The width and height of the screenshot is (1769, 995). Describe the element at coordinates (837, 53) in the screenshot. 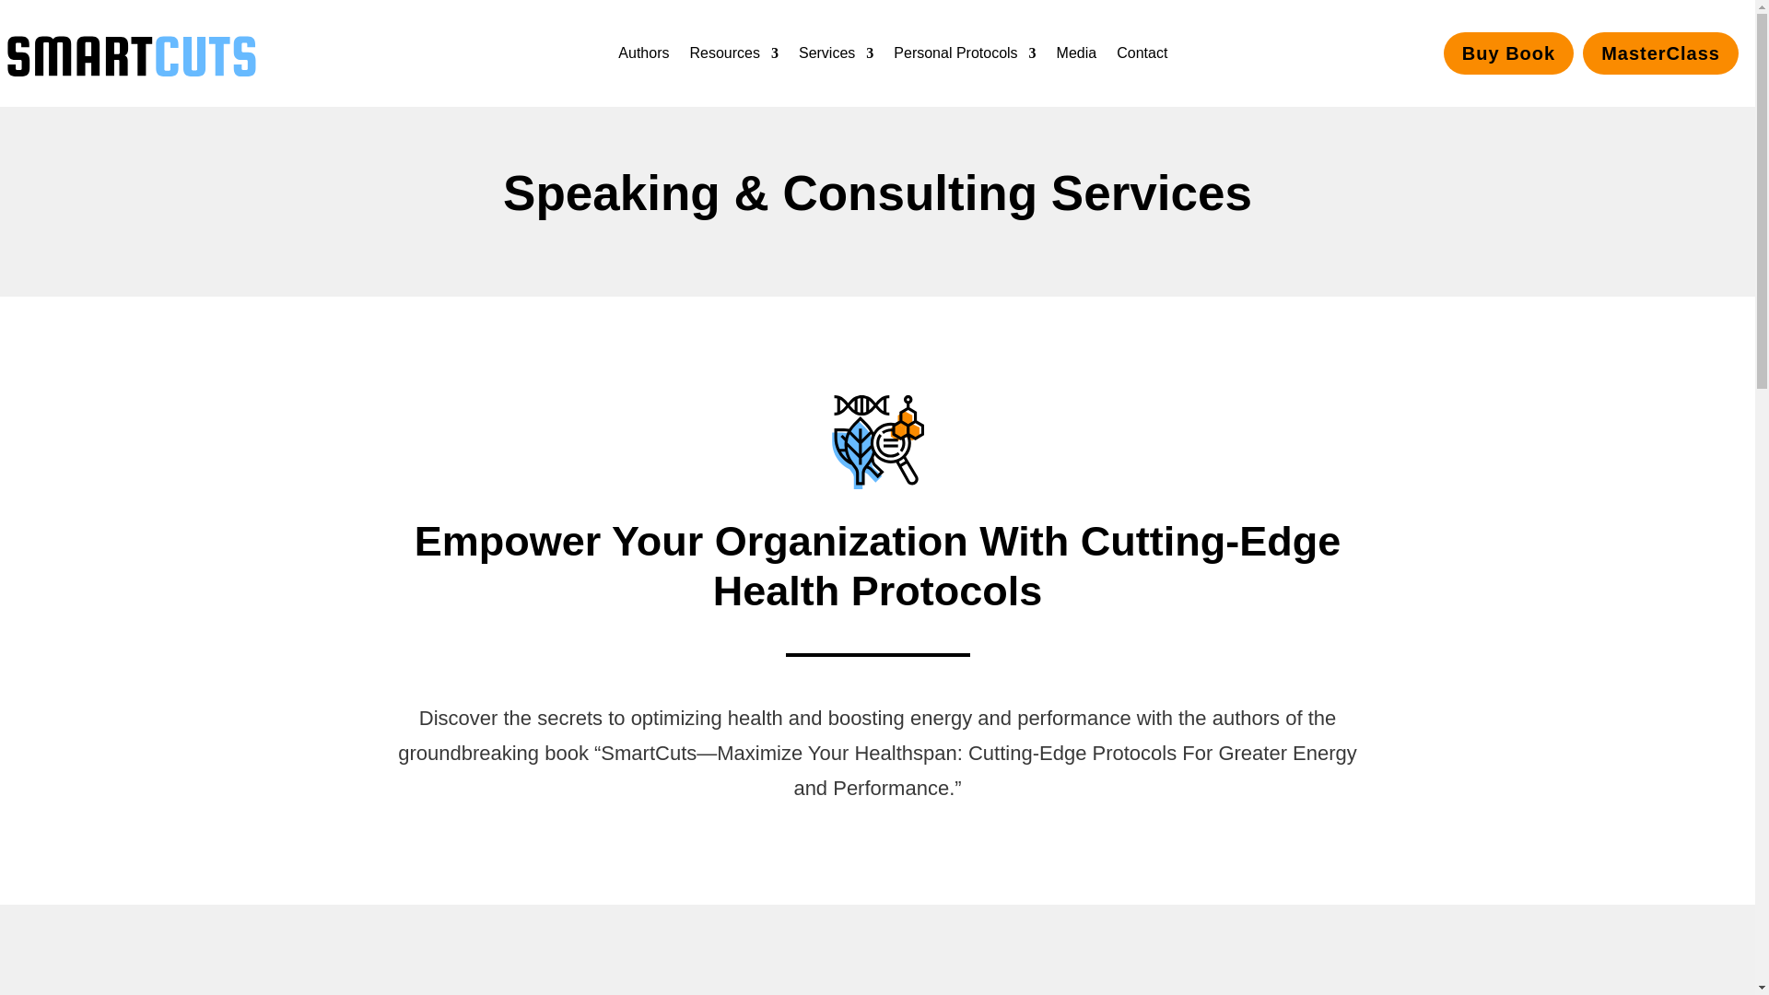

I see `Services` at that location.